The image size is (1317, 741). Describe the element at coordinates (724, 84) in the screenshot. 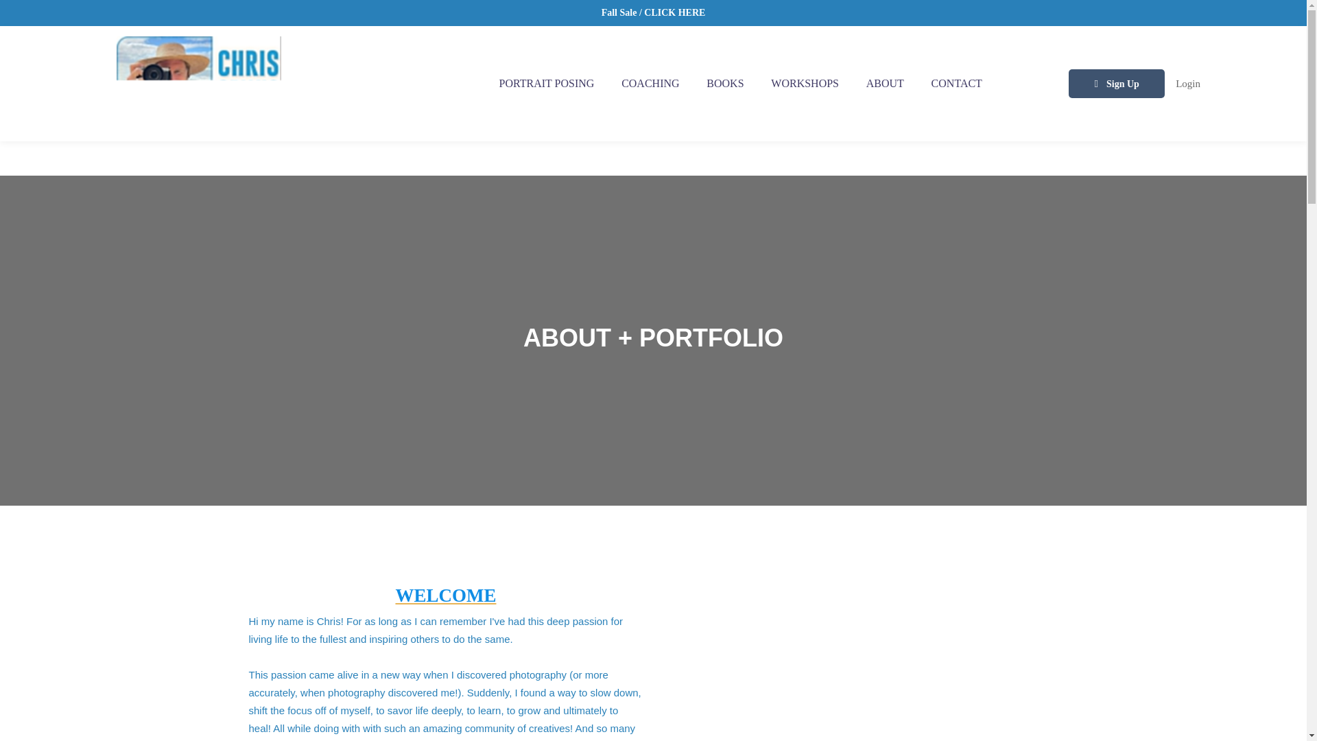

I see `BOOKS` at that location.